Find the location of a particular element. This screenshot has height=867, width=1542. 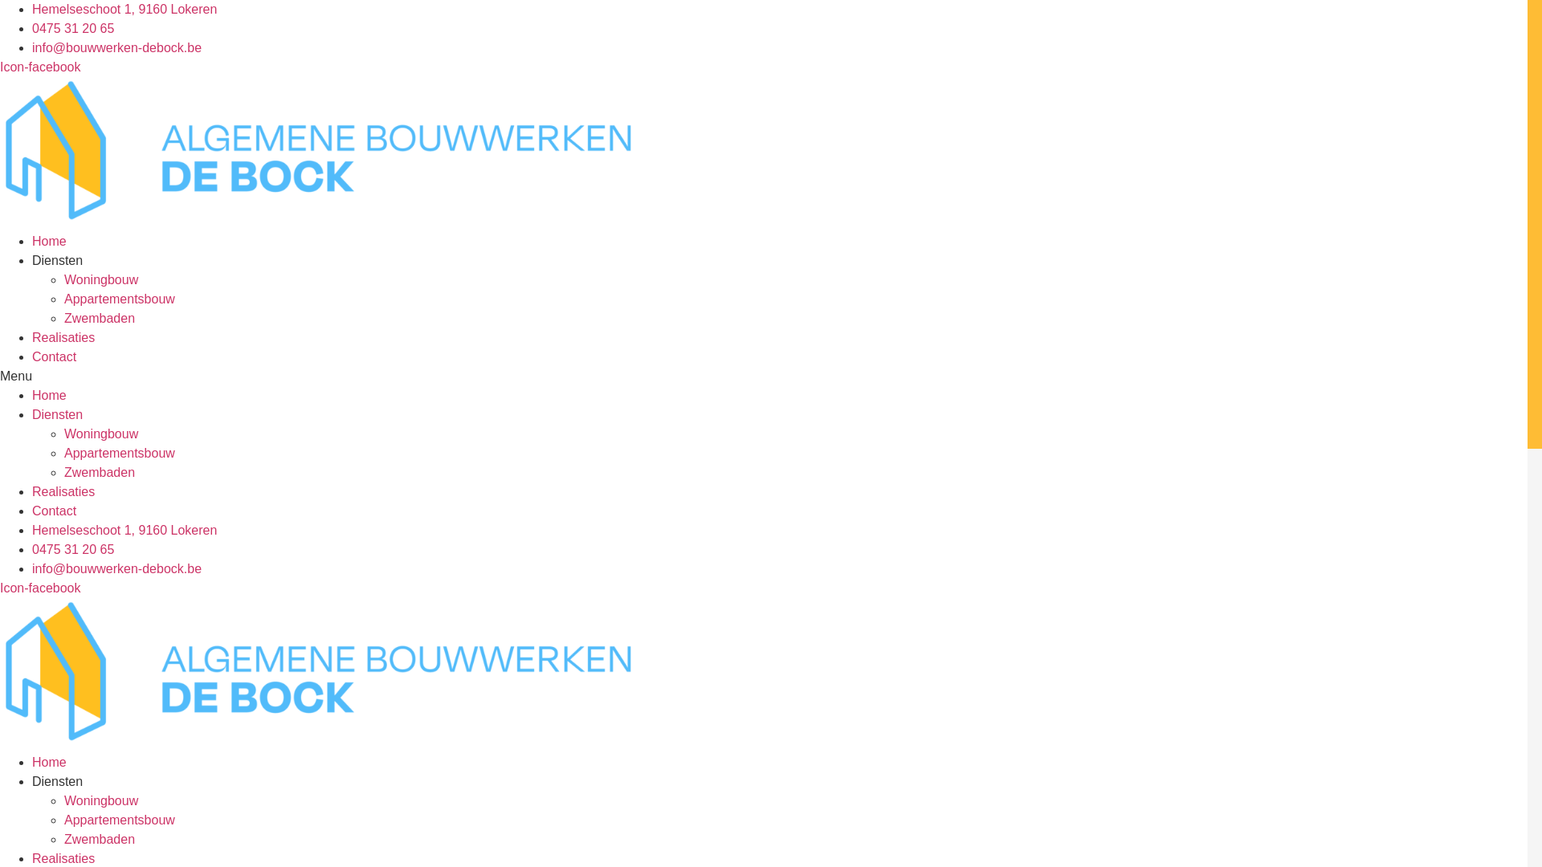

info@bouwwerken-debock.be is located at coordinates (117, 48).